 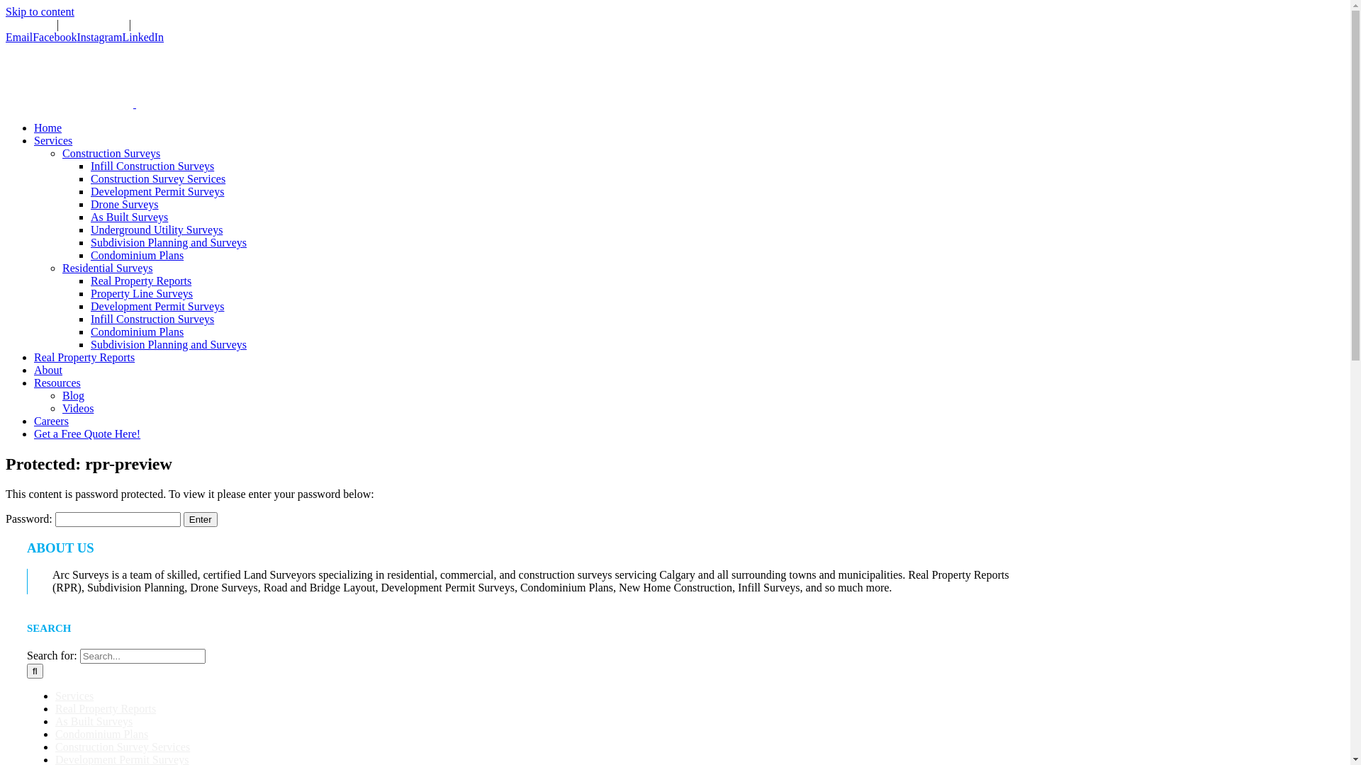 What do you see at coordinates (152, 319) in the screenshot?
I see `Infill Construction Surveys` at bounding box center [152, 319].